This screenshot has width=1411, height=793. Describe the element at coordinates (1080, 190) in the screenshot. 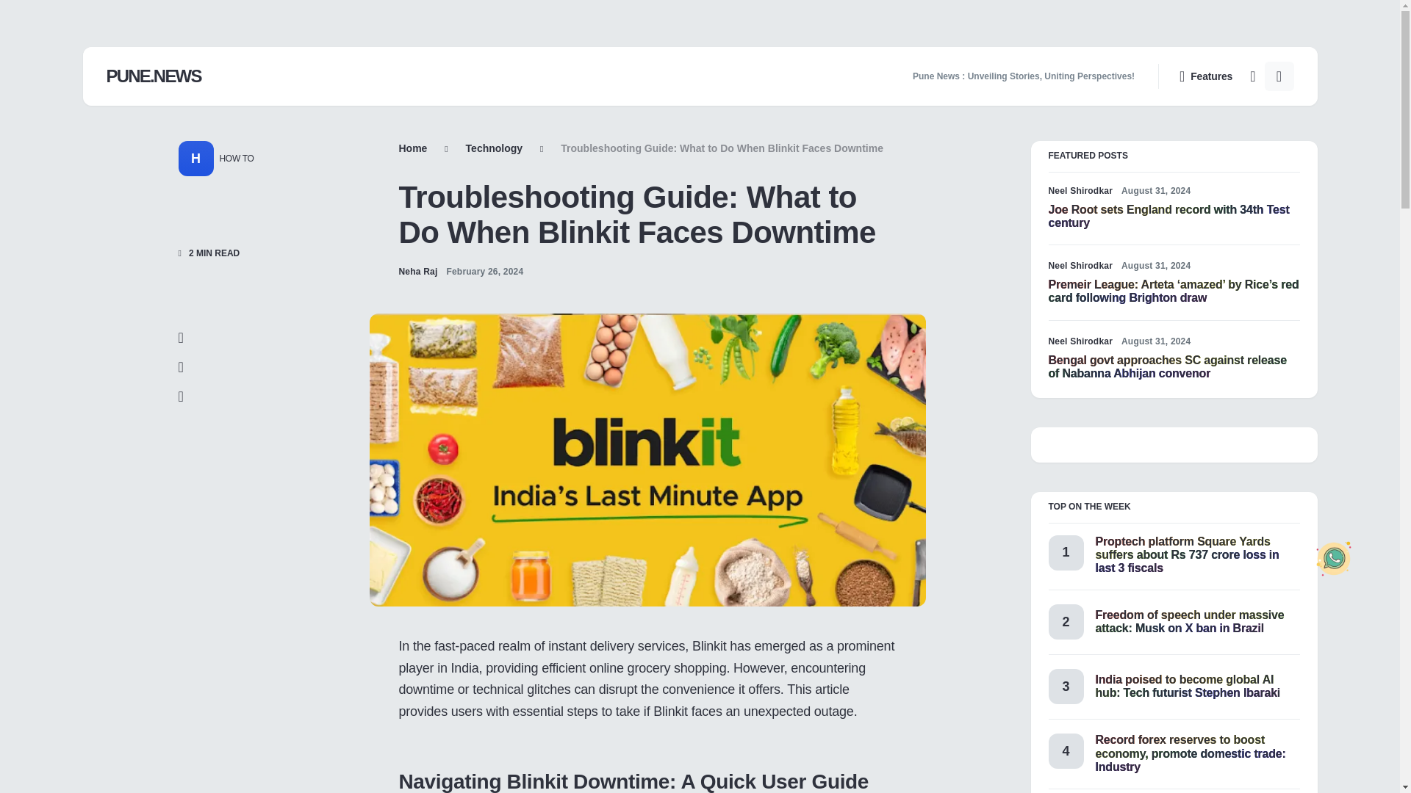

I see `View all posts by Neel Shirodkar` at that location.